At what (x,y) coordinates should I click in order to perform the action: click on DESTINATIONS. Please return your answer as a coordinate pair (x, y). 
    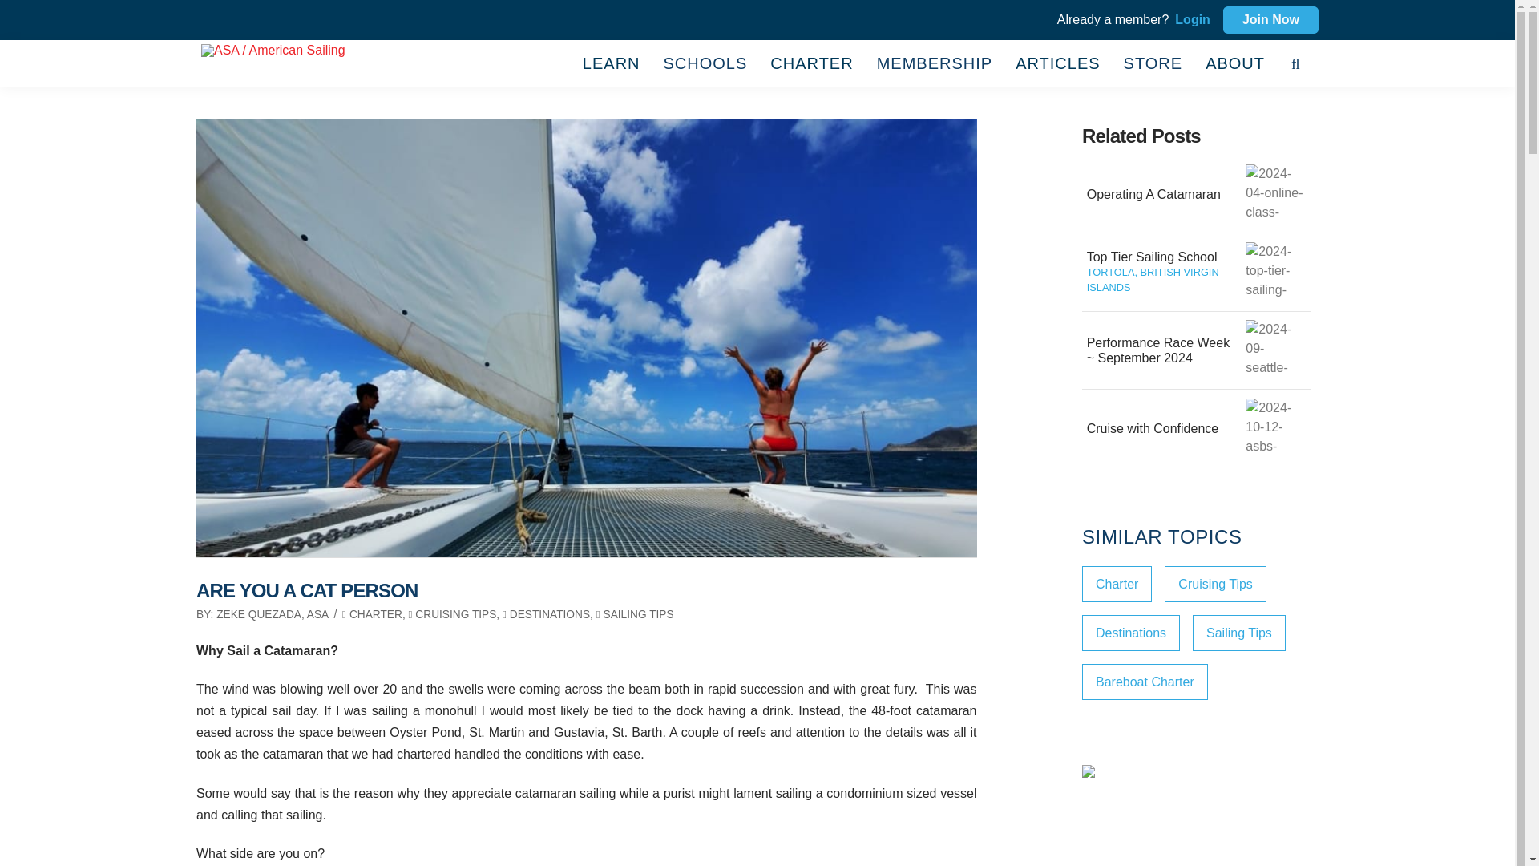
    Looking at the image, I should click on (546, 614).